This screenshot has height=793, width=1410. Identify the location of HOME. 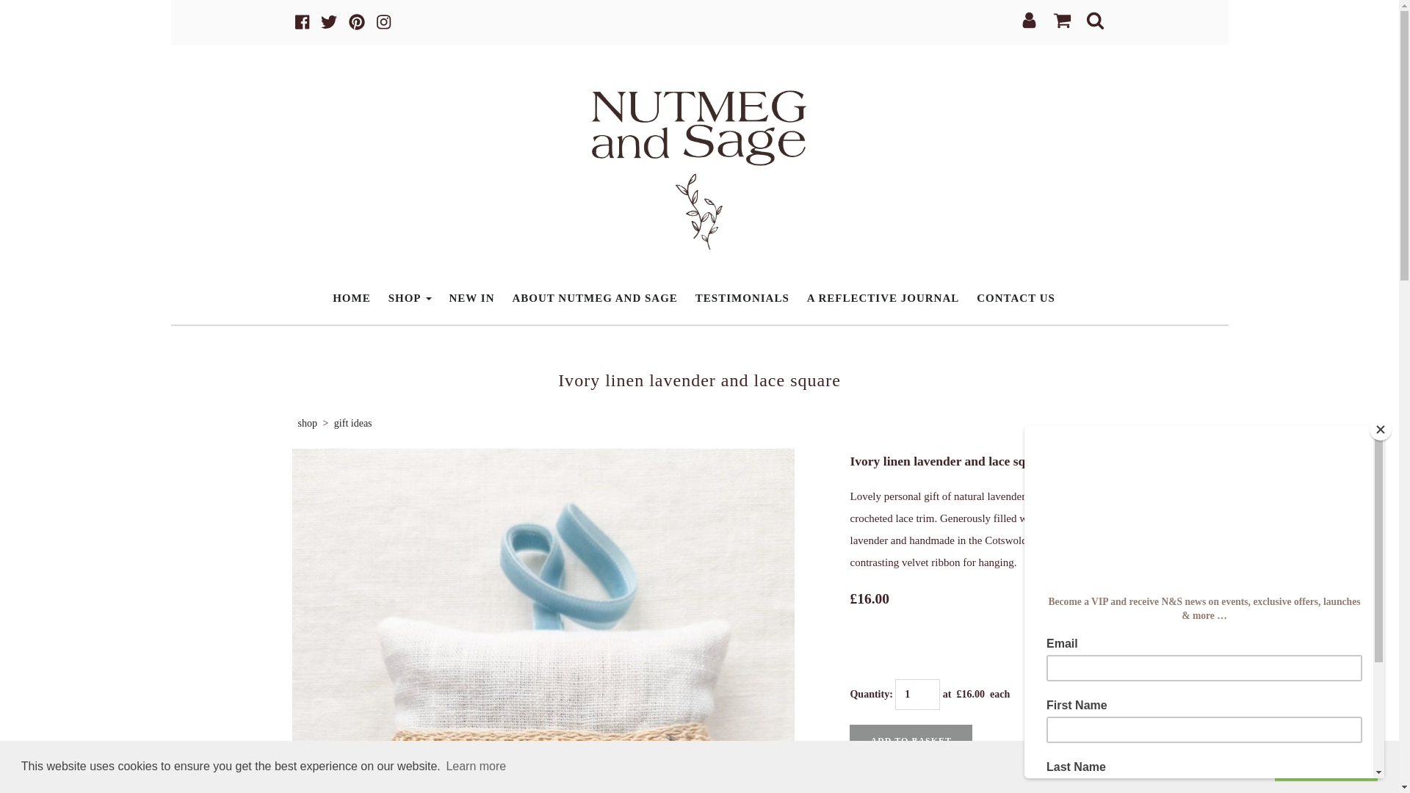
(351, 298).